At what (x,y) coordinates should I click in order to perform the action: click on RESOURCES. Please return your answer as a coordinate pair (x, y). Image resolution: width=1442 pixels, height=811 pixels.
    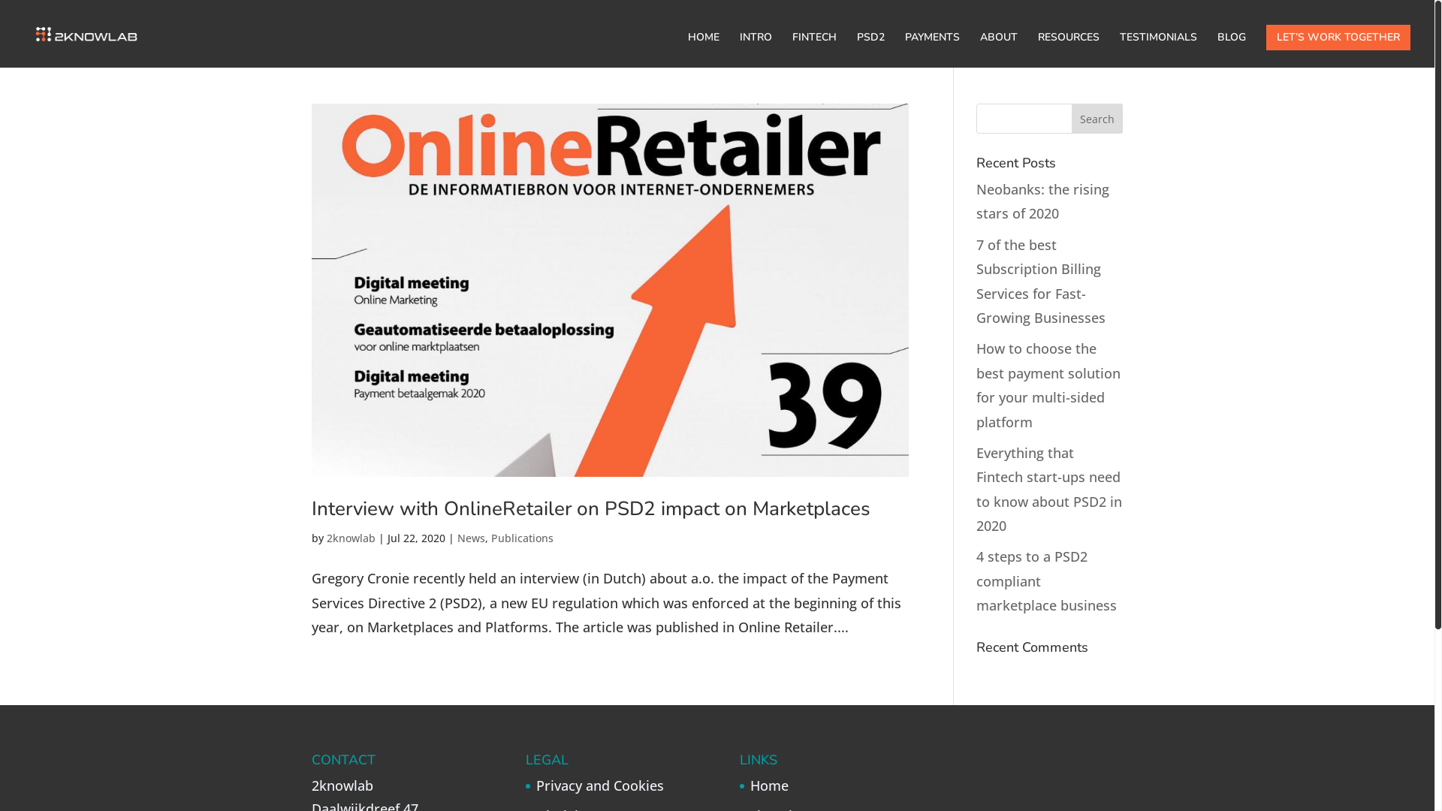
    Looking at the image, I should click on (1069, 50).